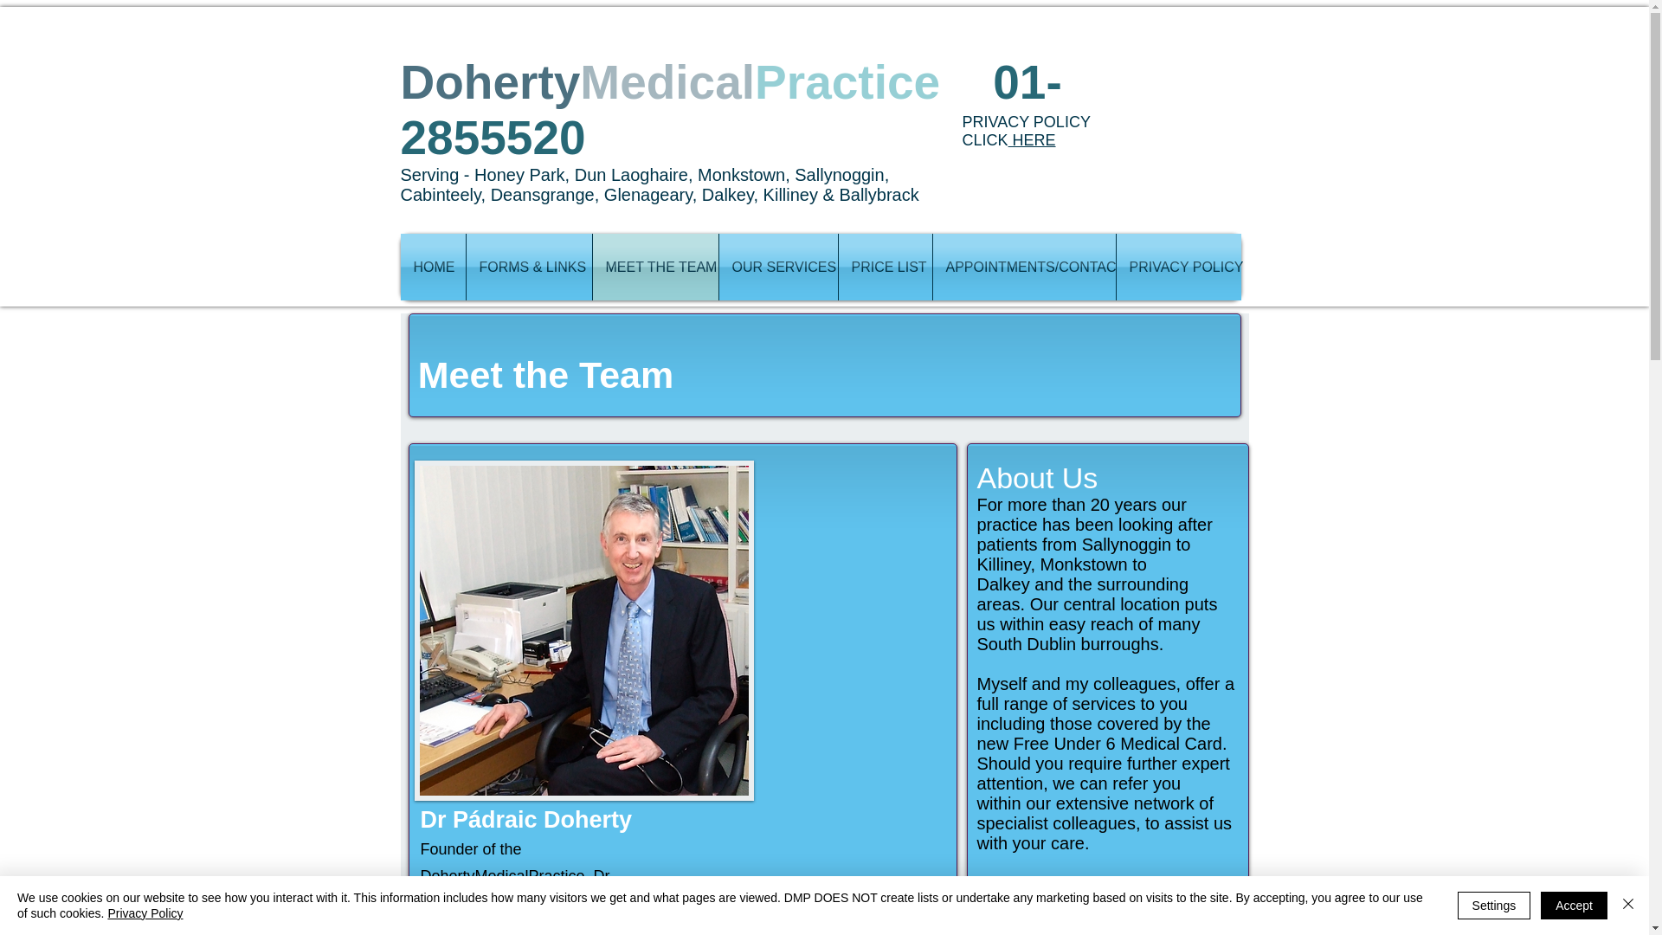  What do you see at coordinates (1574, 906) in the screenshot?
I see `Accept` at bounding box center [1574, 906].